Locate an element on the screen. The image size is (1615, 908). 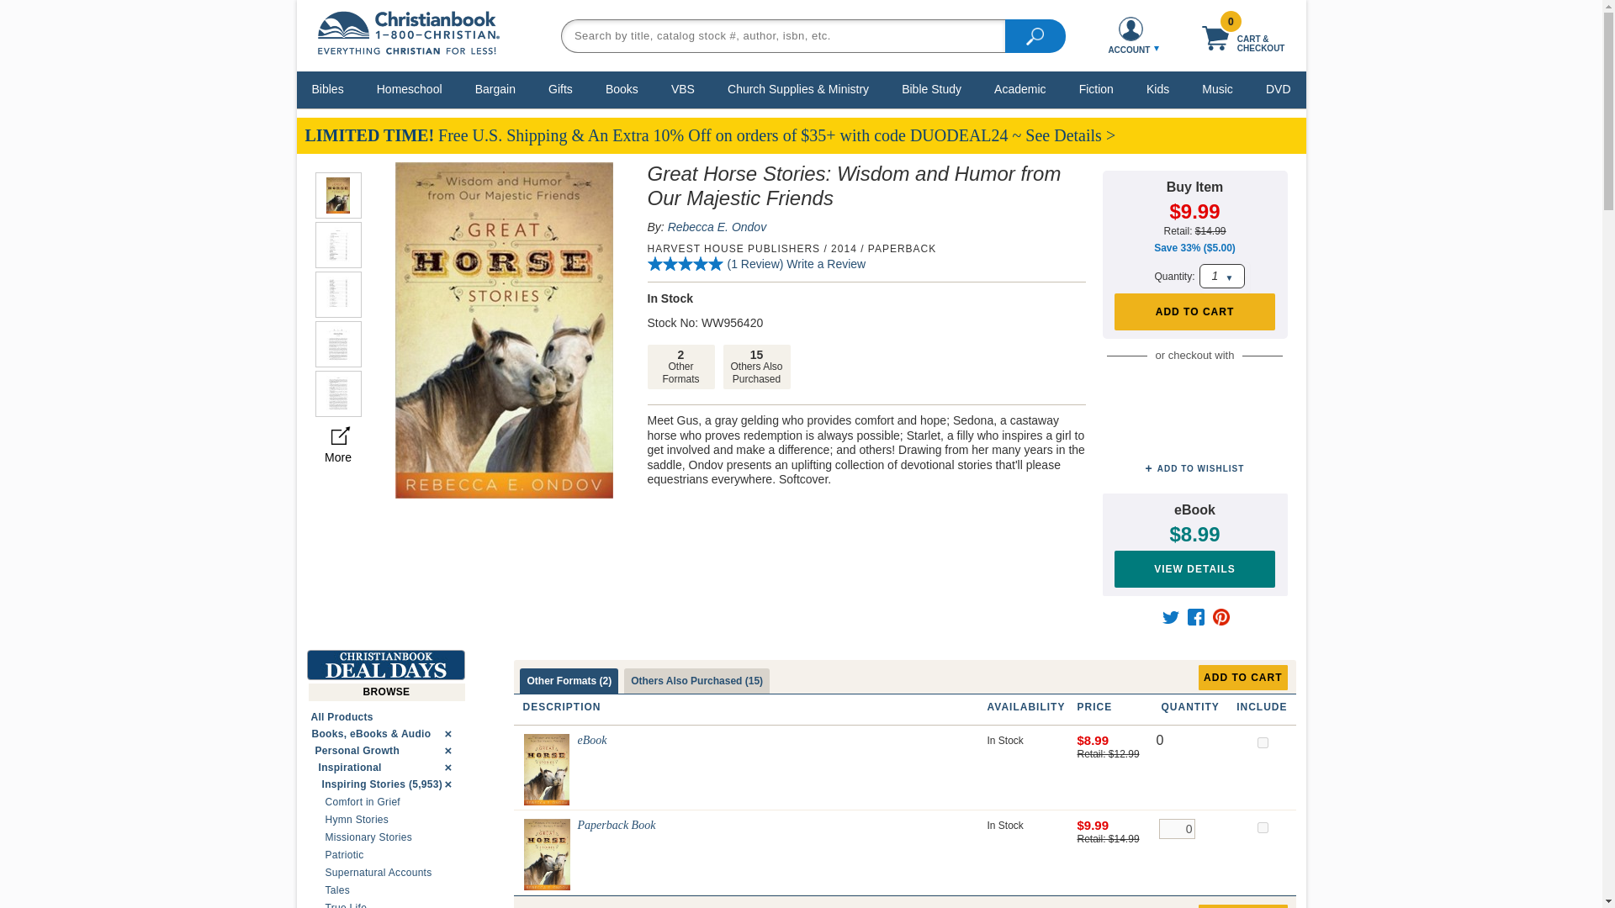
Rebecca E. Ondov is located at coordinates (717, 227).